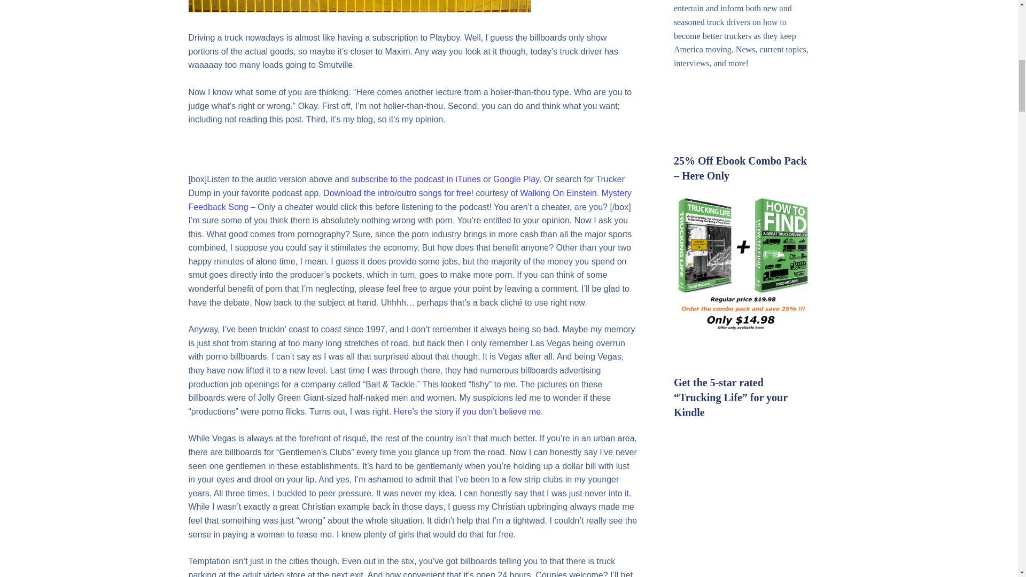 This screenshot has height=577, width=1026. What do you see at coordinates (516, 180) in the screenshot?
I see `Google Play` at bounding box center [516, 180].